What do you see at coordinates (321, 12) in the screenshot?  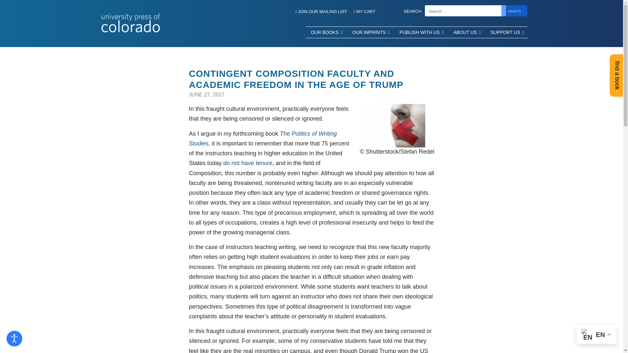 I see `JOIN OUR MAILING LIST` at bounding box center [321, 12].